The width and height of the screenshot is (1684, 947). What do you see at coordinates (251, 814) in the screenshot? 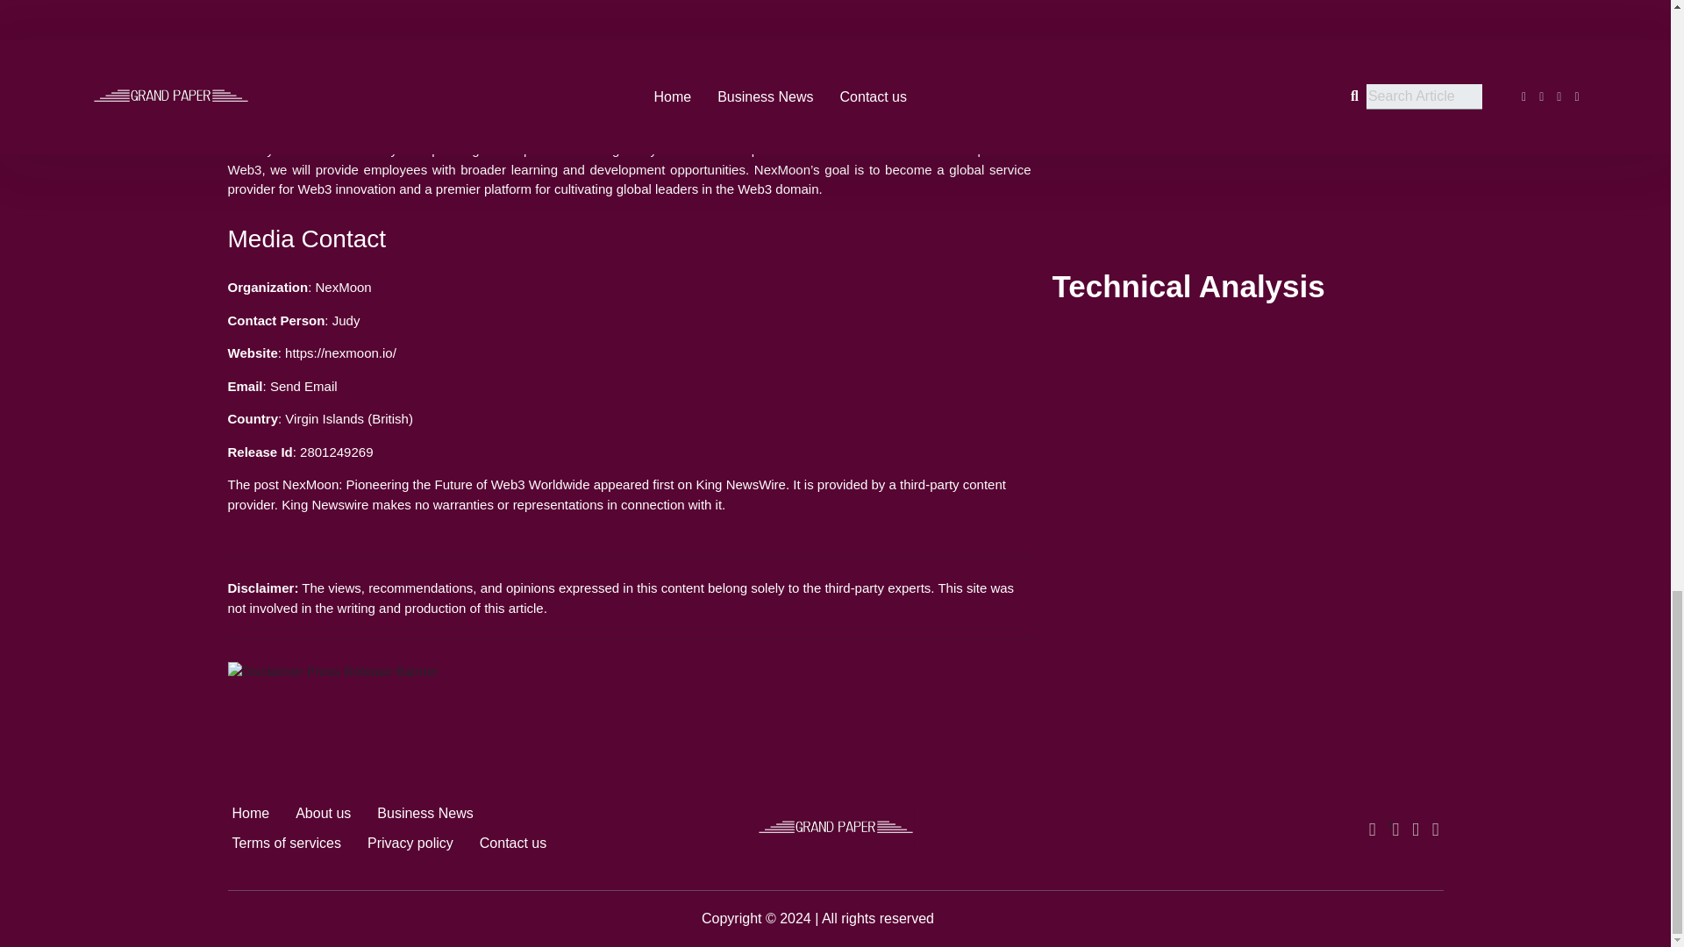
I see `Home` at bounding box center [251, 814].